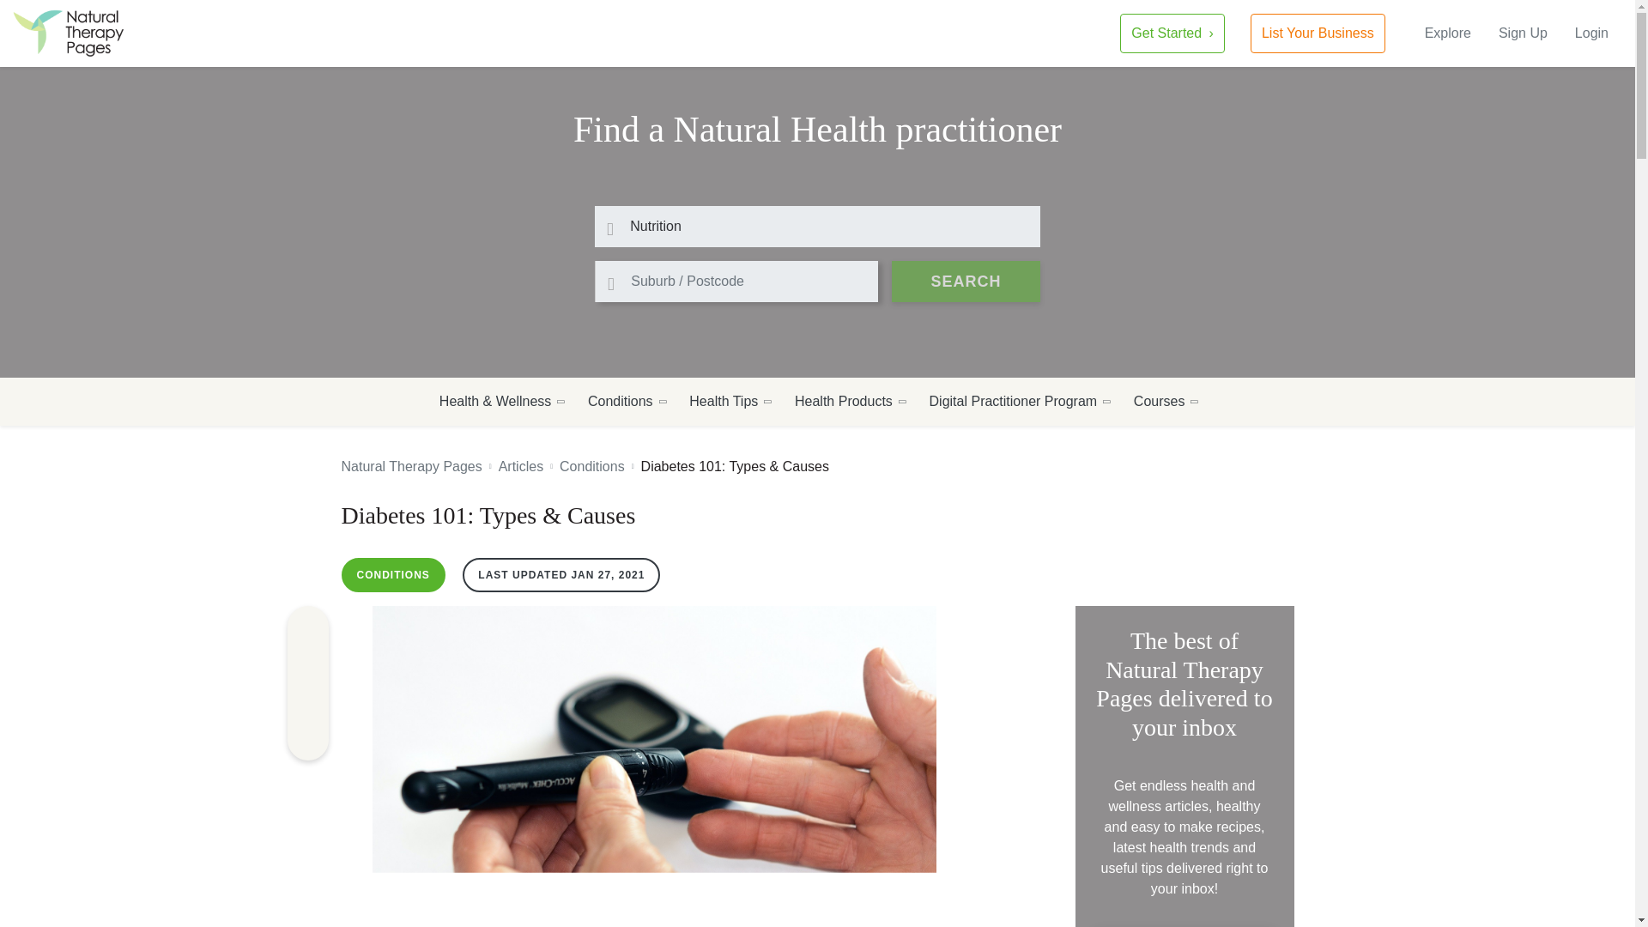  What do you see at coordinates (307, 664) in the screenshot?
I see `global.social.sharePinterest` at bounding box center [307, 664].